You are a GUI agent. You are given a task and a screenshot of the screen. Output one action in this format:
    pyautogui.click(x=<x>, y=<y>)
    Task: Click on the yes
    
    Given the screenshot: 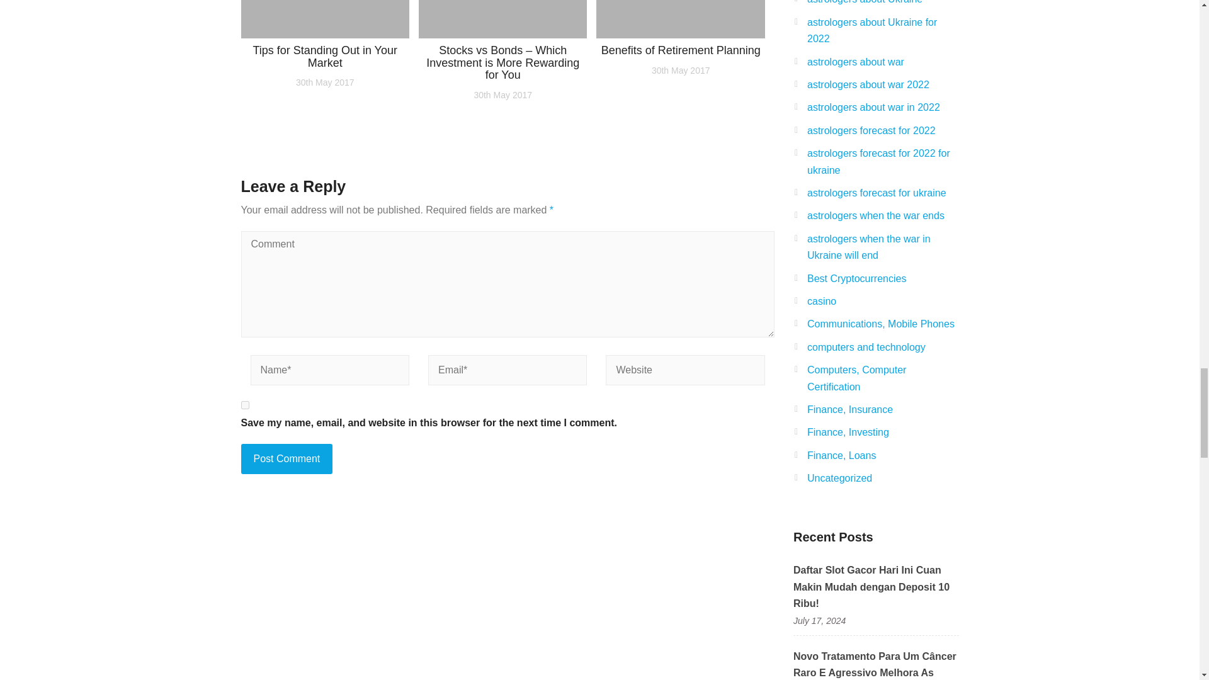 What is the action you would take?
    pyautogui.click(x=244, y=405)
    